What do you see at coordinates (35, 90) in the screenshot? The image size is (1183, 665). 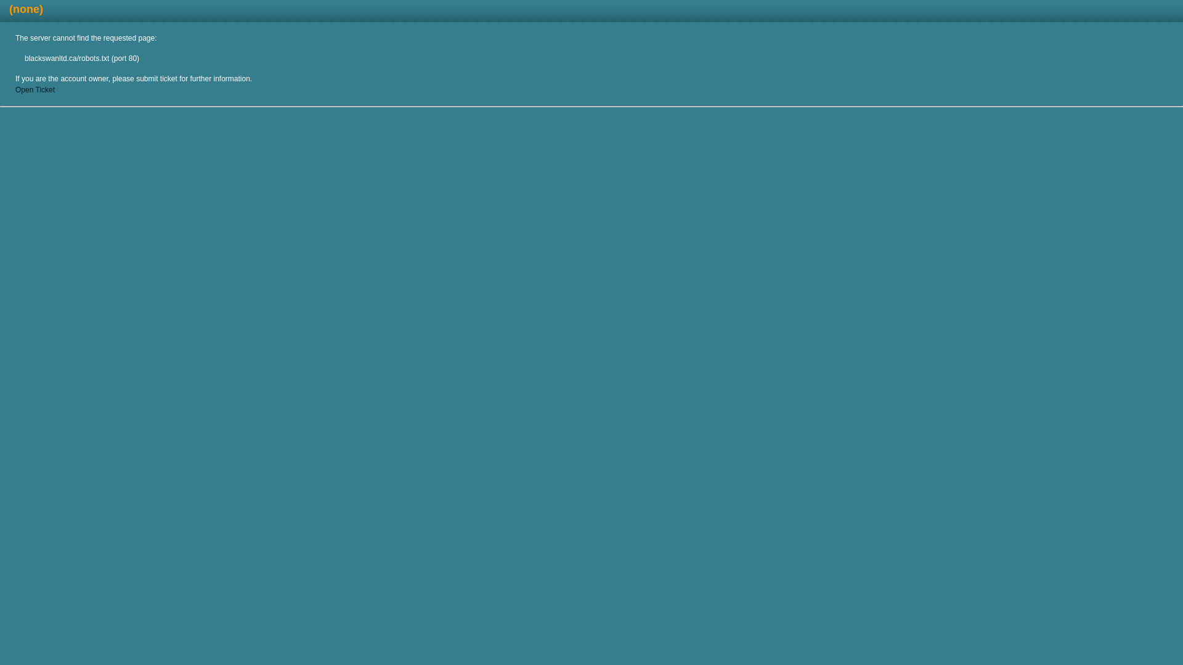 I see `Open Ticket` at bounding box center [35, 90].